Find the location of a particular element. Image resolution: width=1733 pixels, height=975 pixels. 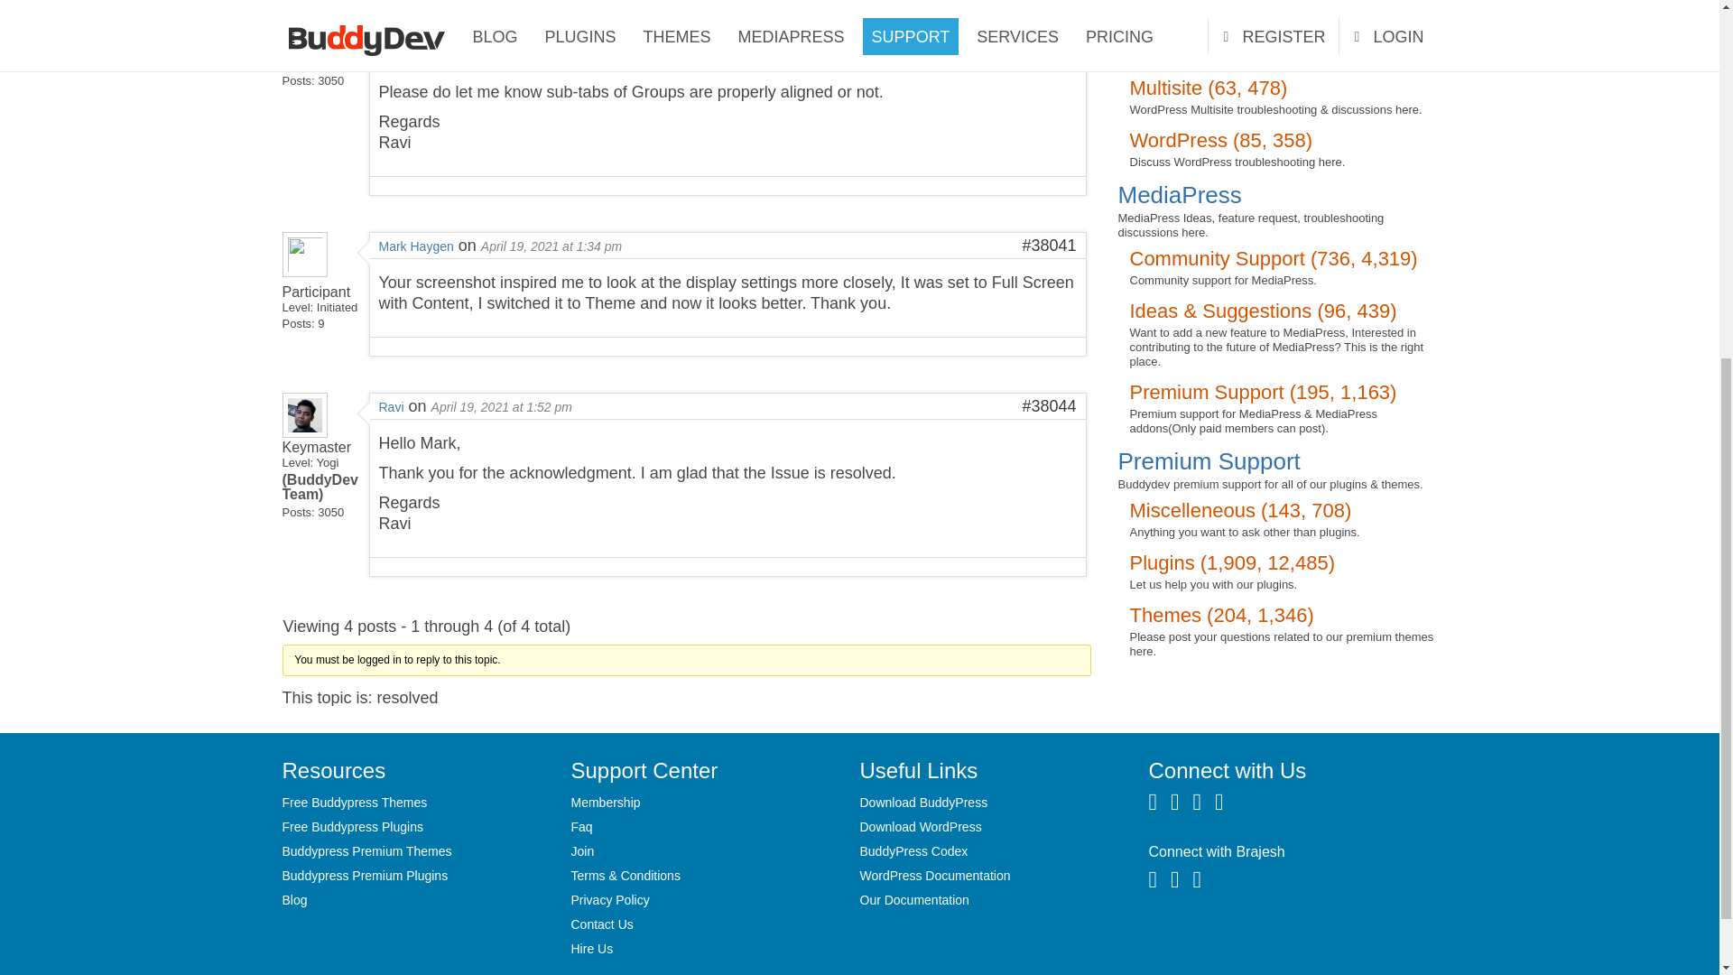

View Ravi's profile is located at coordinates (392, 406).